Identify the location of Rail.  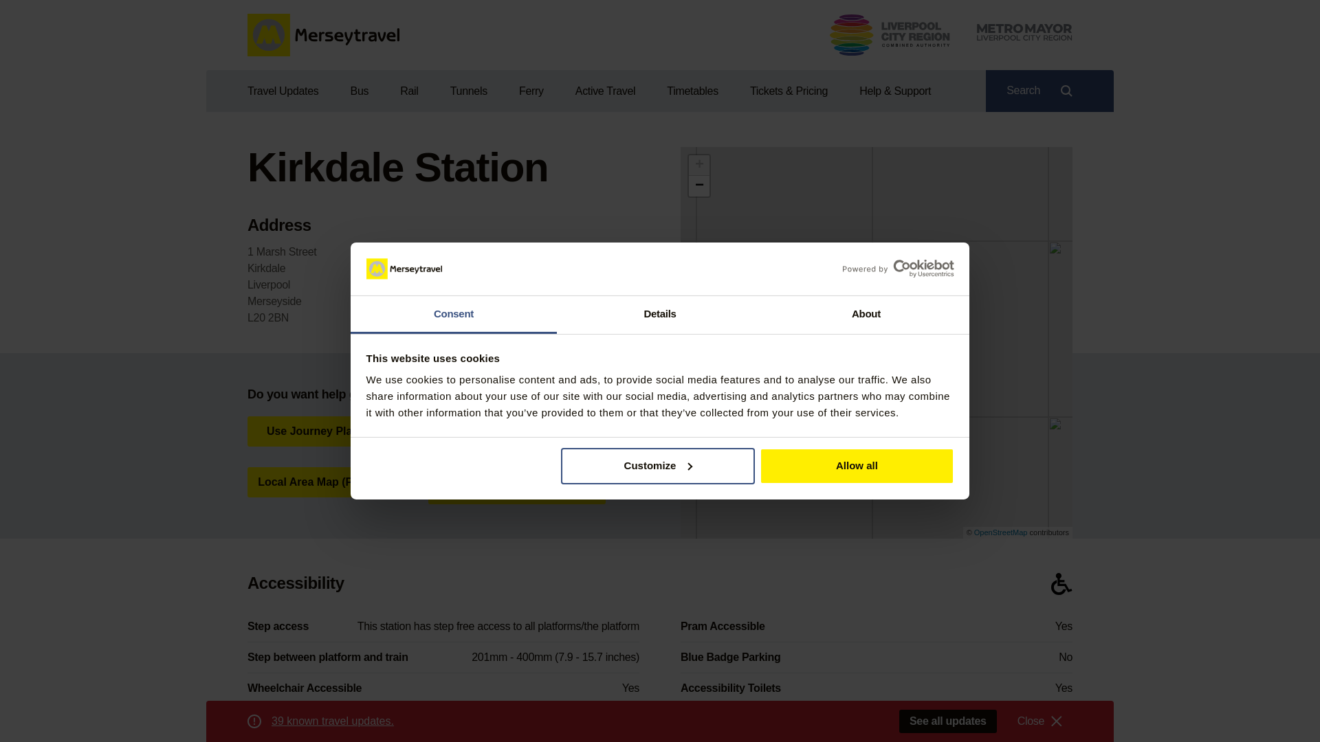
(408, 91).